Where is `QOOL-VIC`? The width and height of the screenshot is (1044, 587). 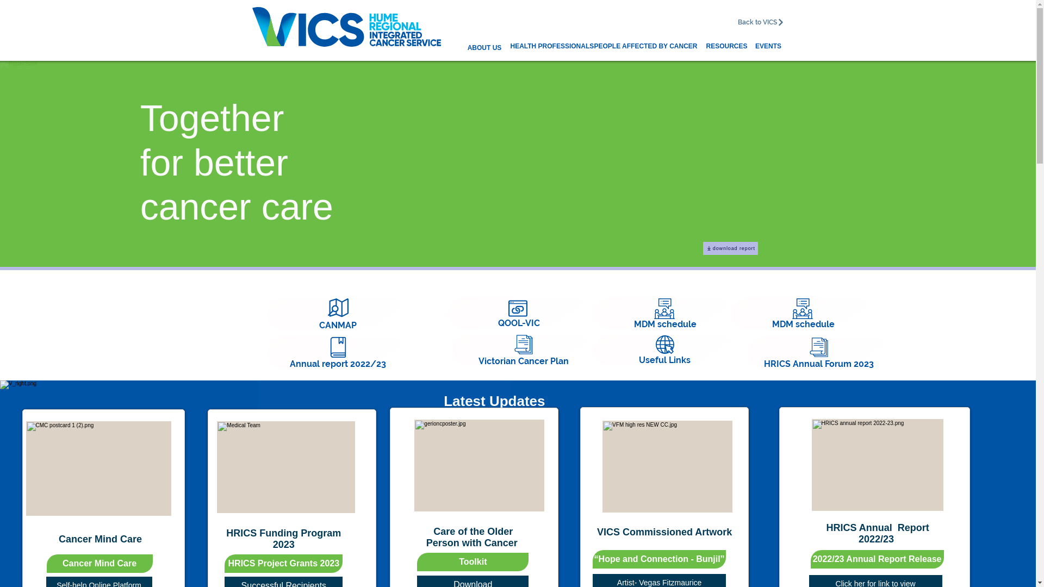 QOOL-VIC is located at coordinates (519, 314).